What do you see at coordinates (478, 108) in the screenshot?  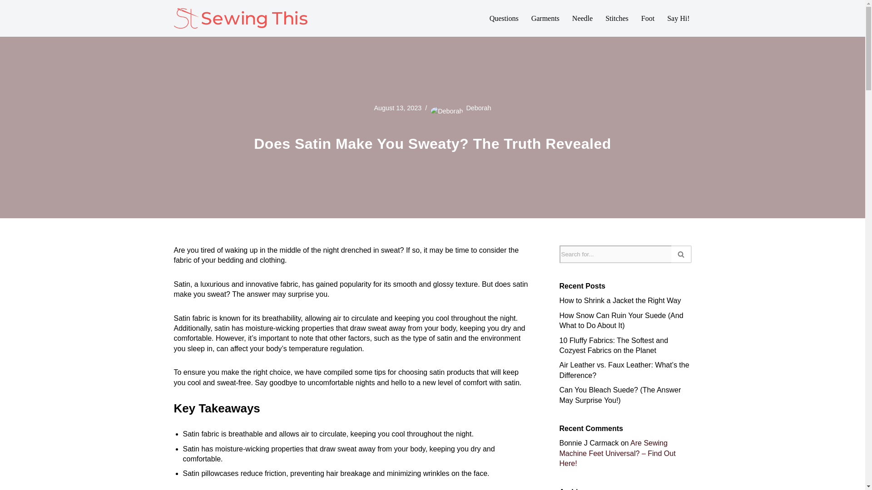 I see `Deborah` at bounding box center [478, 108].